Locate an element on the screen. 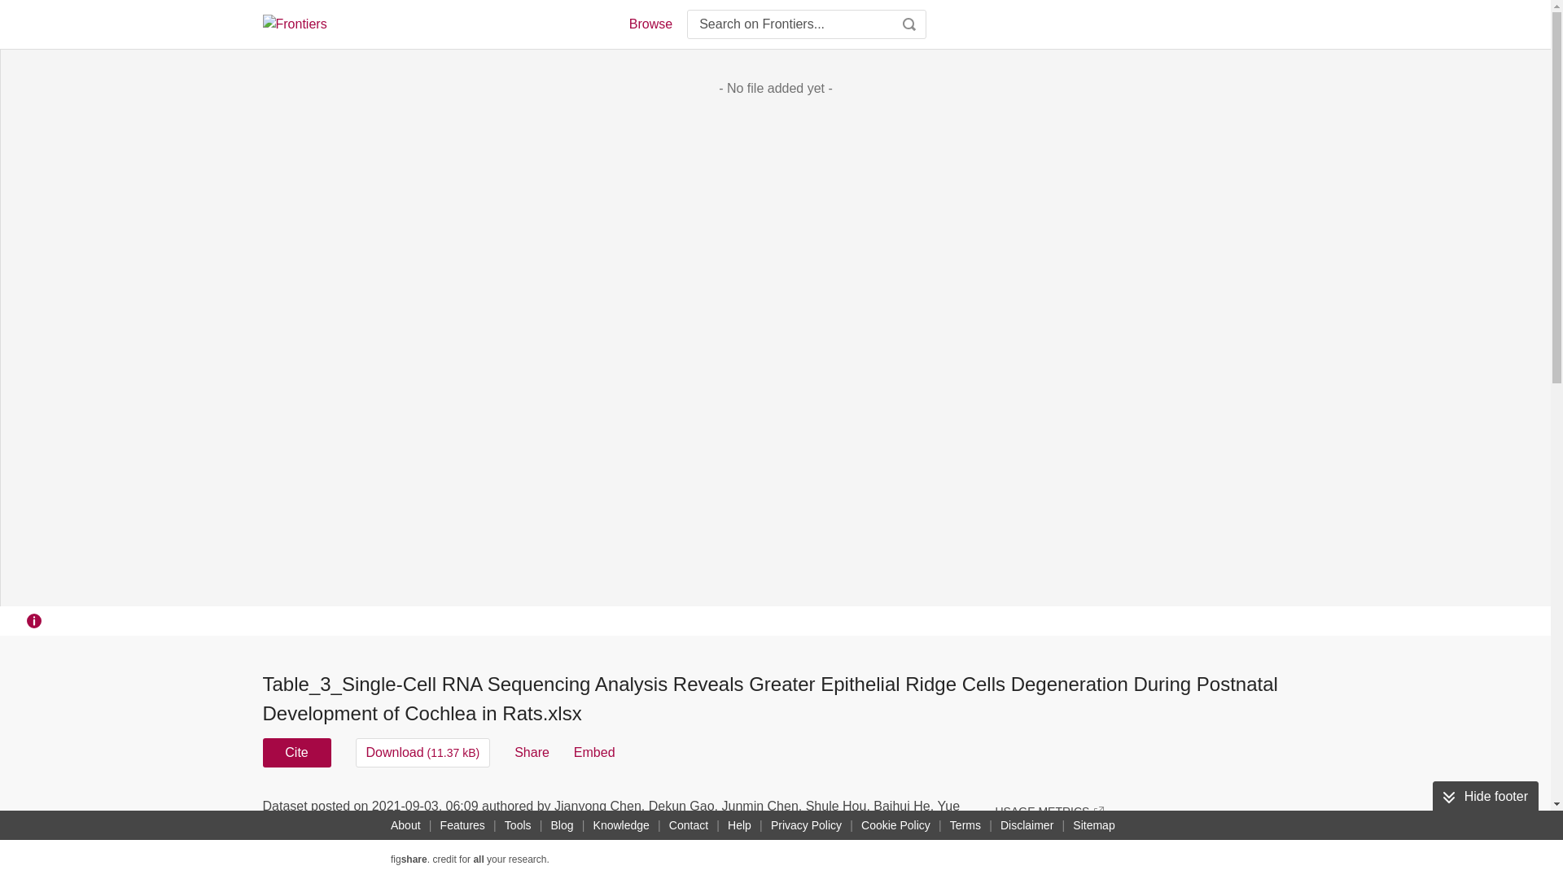 The image size is (1563, 879). Blog is located at coordinates (562, 825).